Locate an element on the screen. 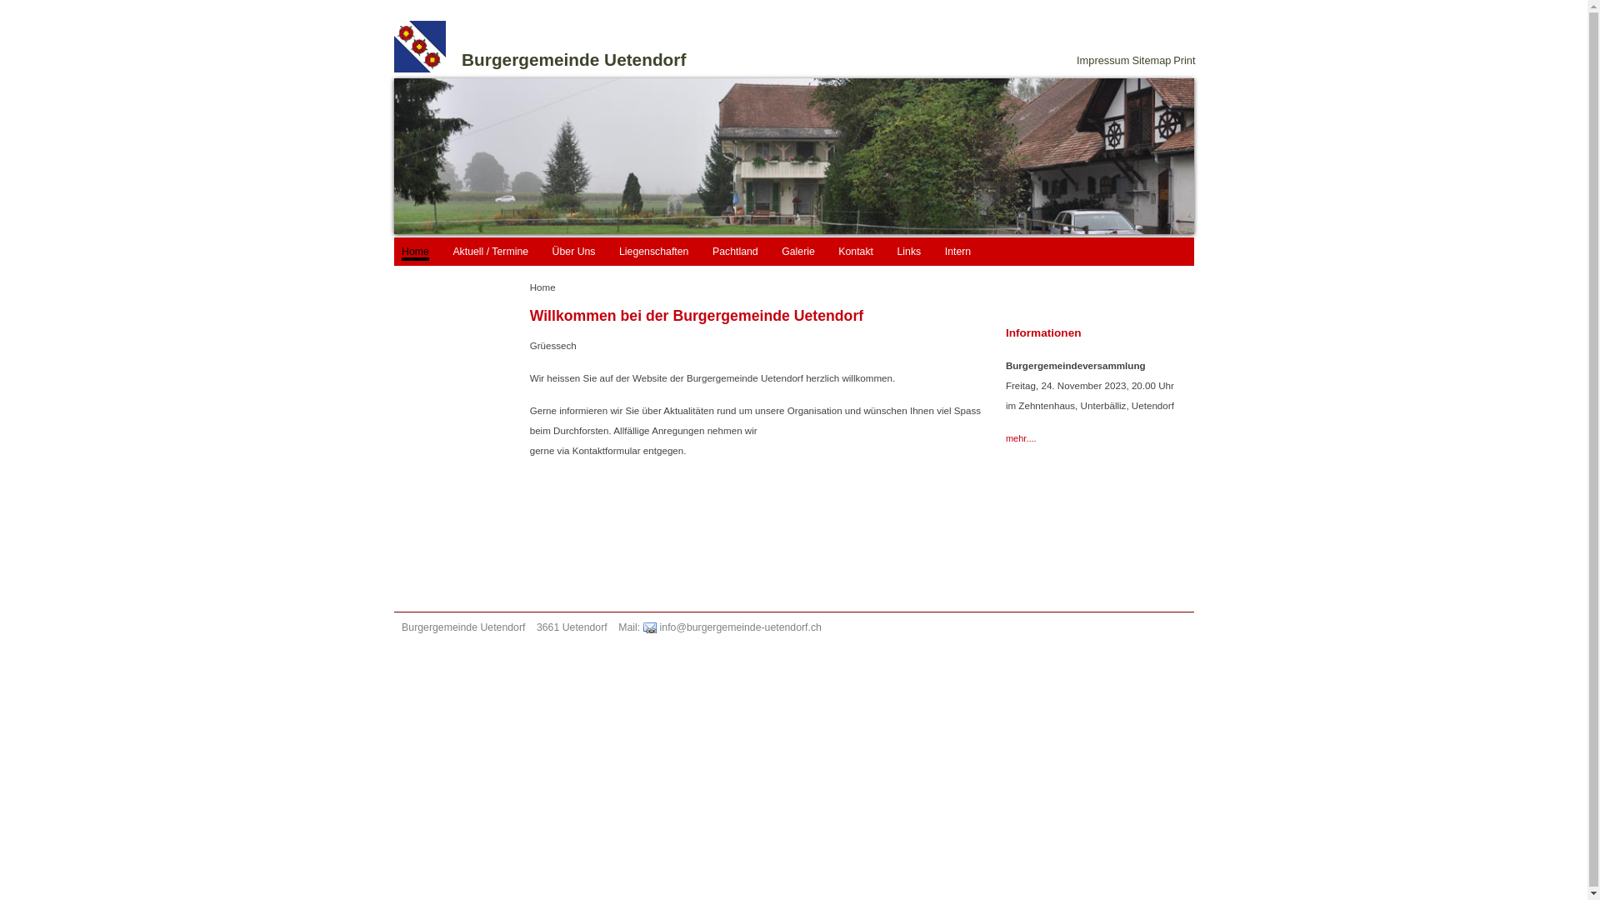 This screenshot has height=900, width=1600. Home is located at coordinates (415, 253).